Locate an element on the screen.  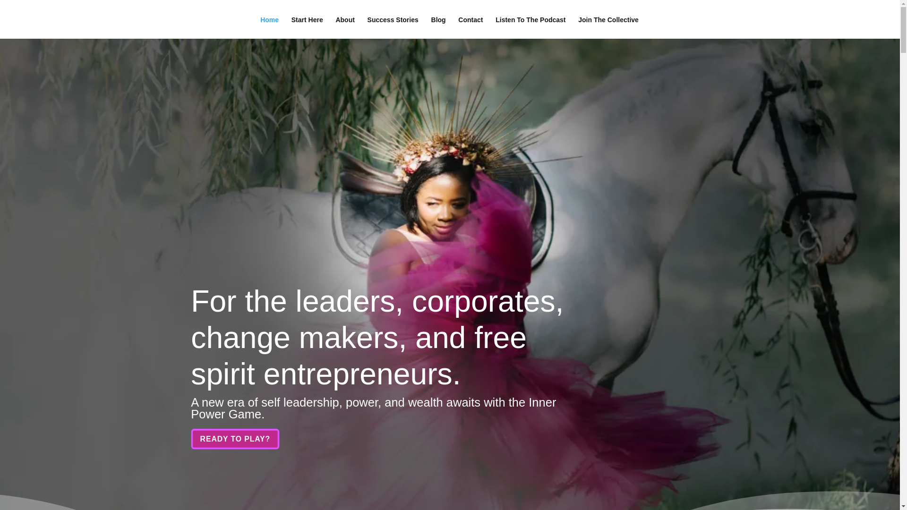
Success Stories is located at coordinates (393, 27).